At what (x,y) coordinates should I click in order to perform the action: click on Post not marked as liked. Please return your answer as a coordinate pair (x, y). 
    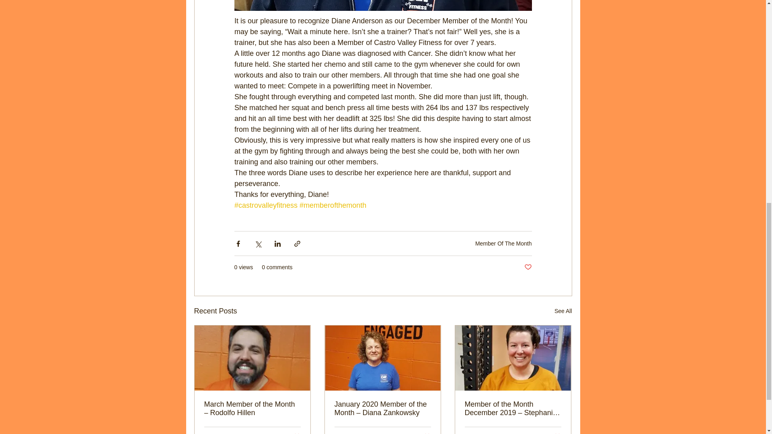
    Looking at the image, I should click on (557, 433).